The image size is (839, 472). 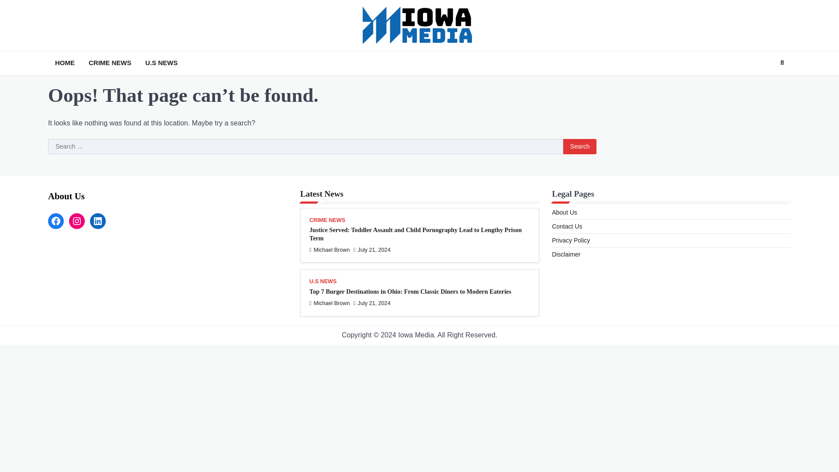 I want to click on Search, so click(x=579, y=147).